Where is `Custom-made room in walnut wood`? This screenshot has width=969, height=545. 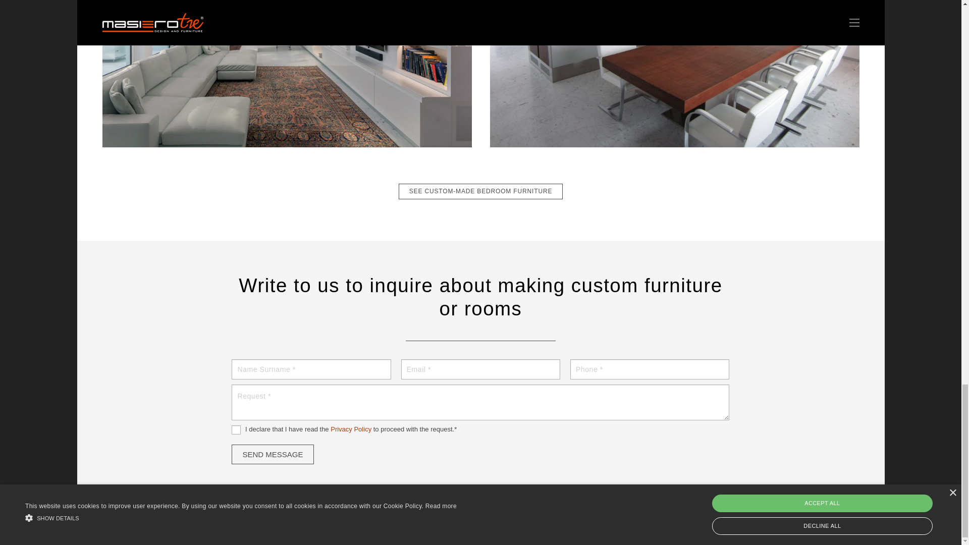 Custom-made room in walnut wood is located at coordinates (480, 191).